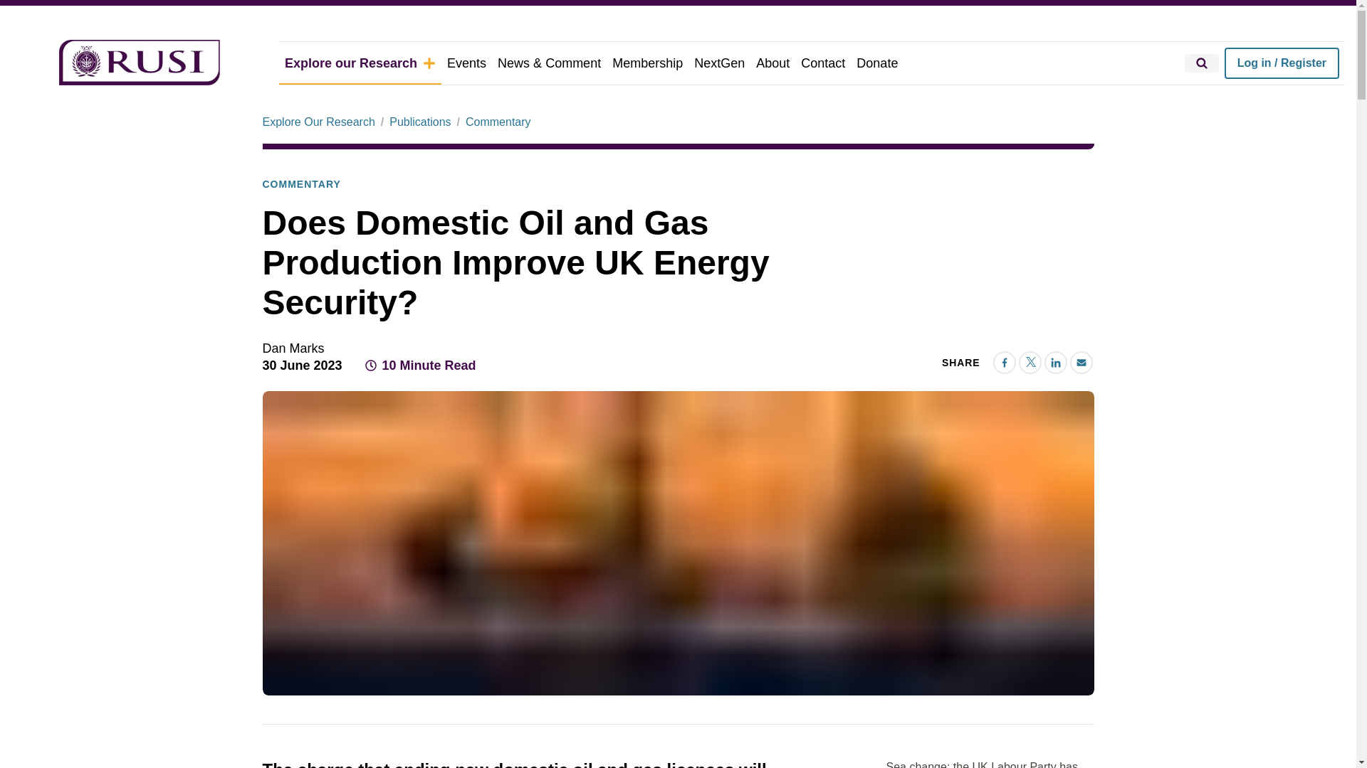  What do you see at coordinates (877, 63) in the screenshot?
I see `Donate` at bounding box center [877, 63].